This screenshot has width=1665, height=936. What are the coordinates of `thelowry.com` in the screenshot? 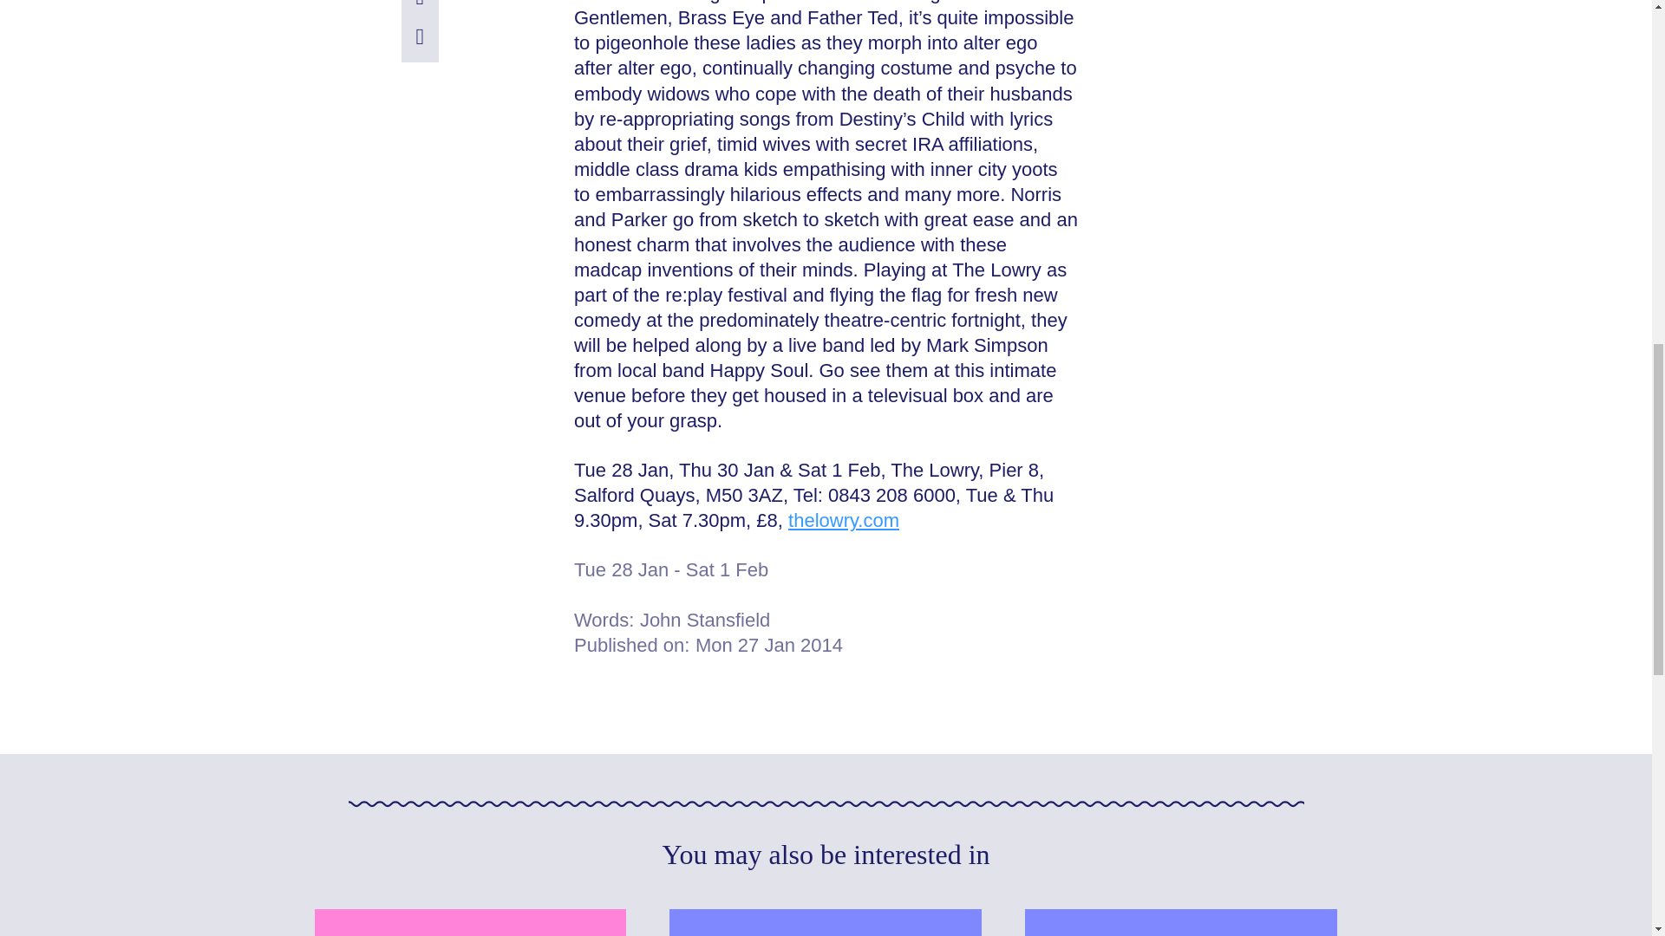 It's located at (843, 520).